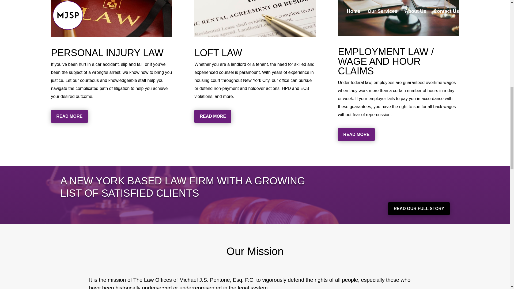 The width and height of the screenshot is (514, 289). What do you see at coordinates (356, 134) in the screenshot?
I see `READ MORE` at bounding box center [356, 134].